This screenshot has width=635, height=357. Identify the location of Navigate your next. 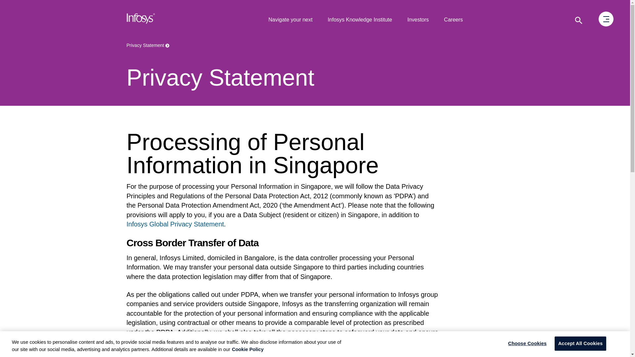
(290, 20).